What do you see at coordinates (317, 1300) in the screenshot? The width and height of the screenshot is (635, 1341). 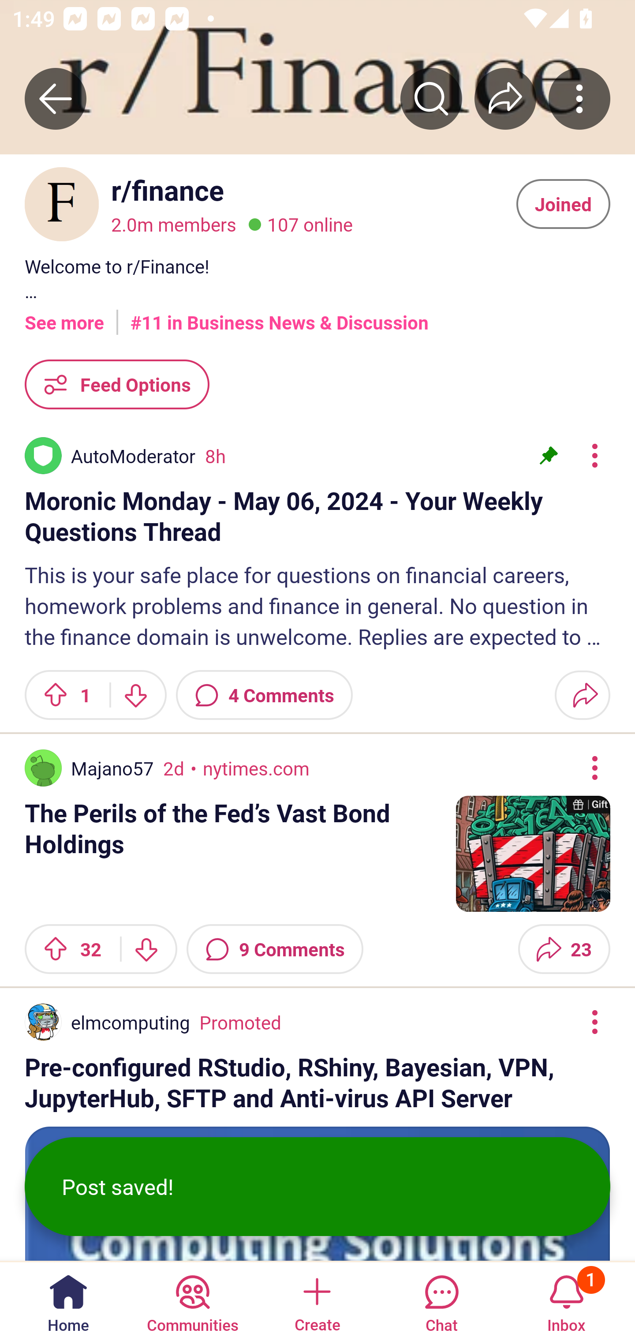 I see `Create a post Create` at bounding box center [317, 1300].